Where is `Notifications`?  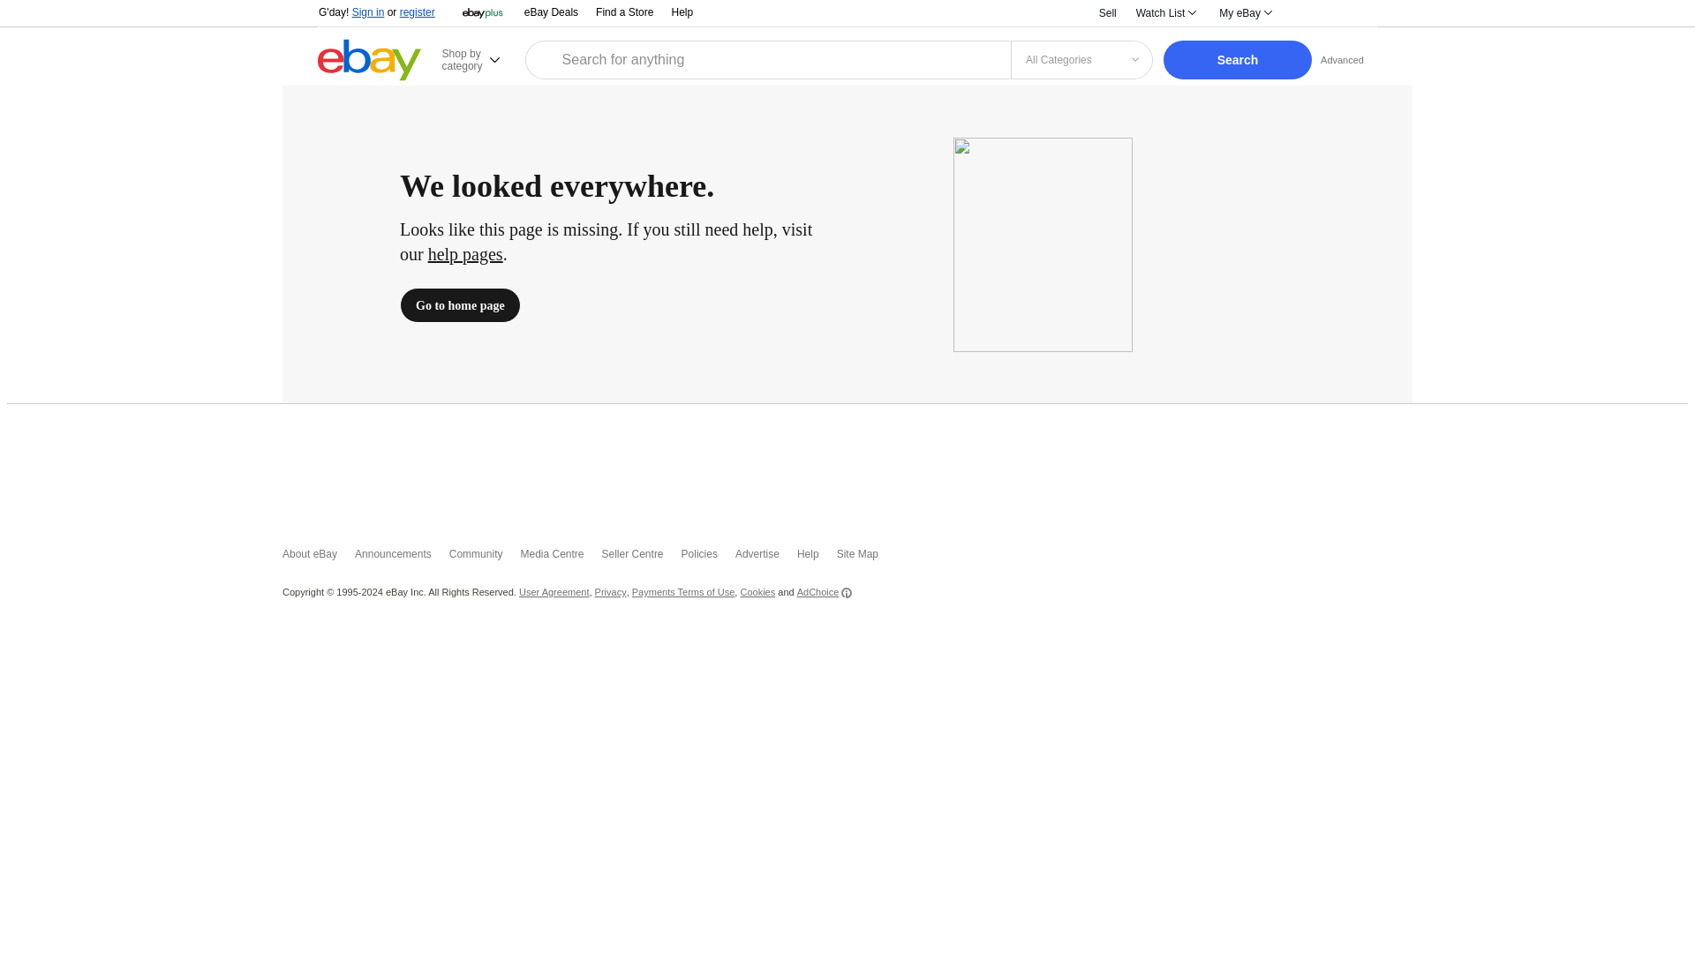
Notifications is located at coordinates (1307, 13).